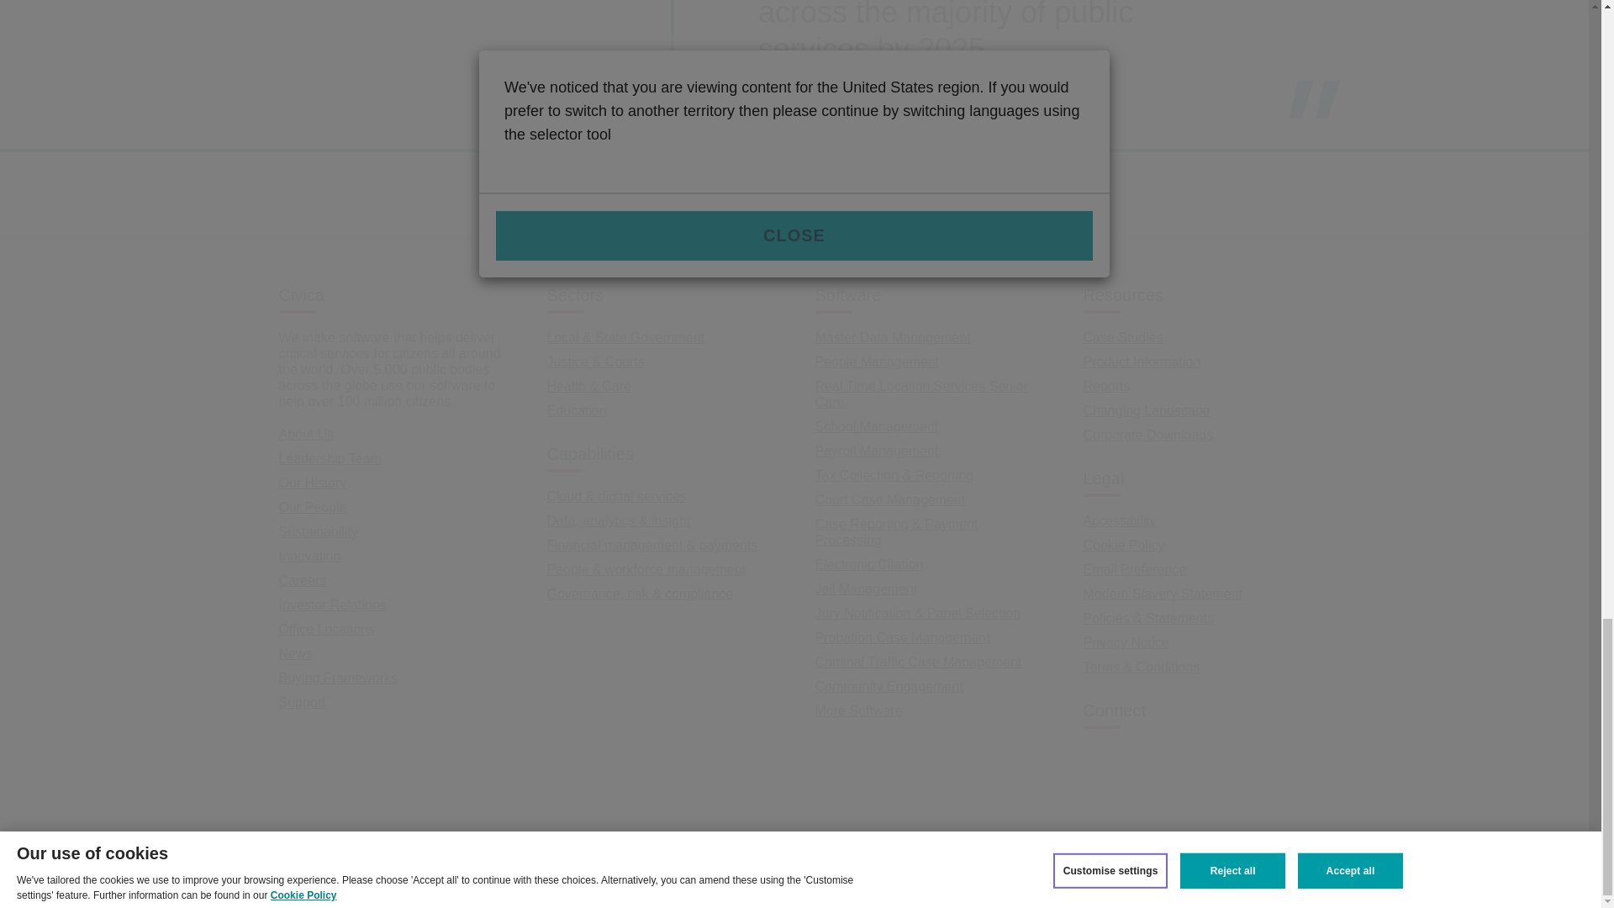  What do you see at coordinates (577, 410) in the screenshot?
I see `Education` at bounding box center [577, 410].